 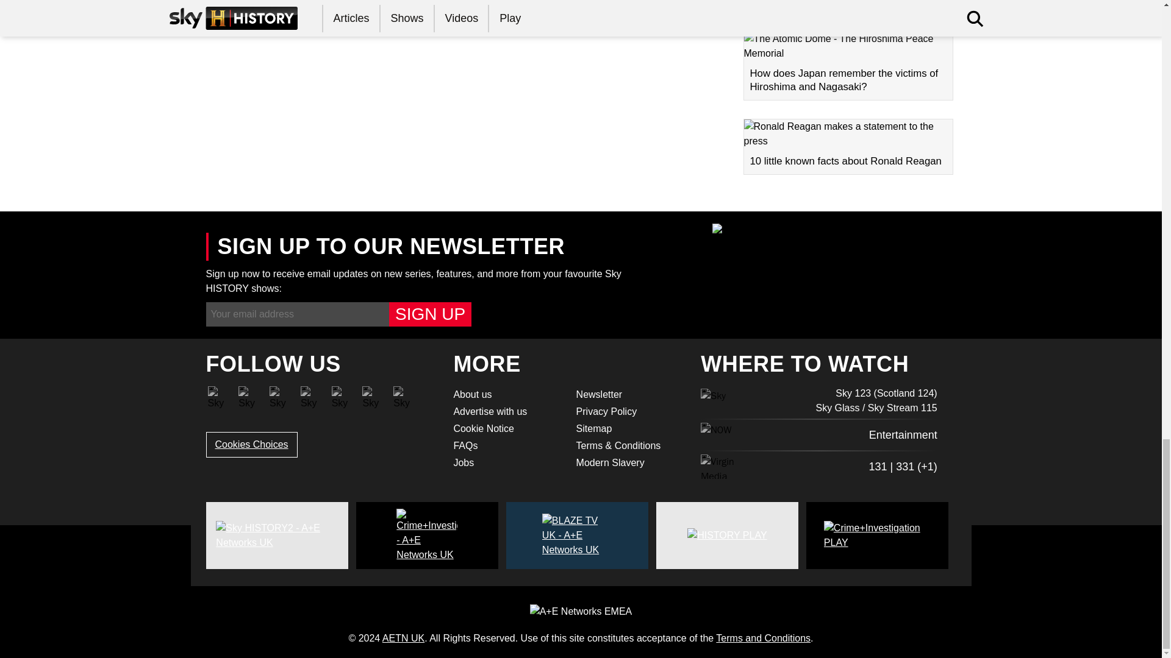 I want to click on Modern Slavery, so click(x=629, y=463).